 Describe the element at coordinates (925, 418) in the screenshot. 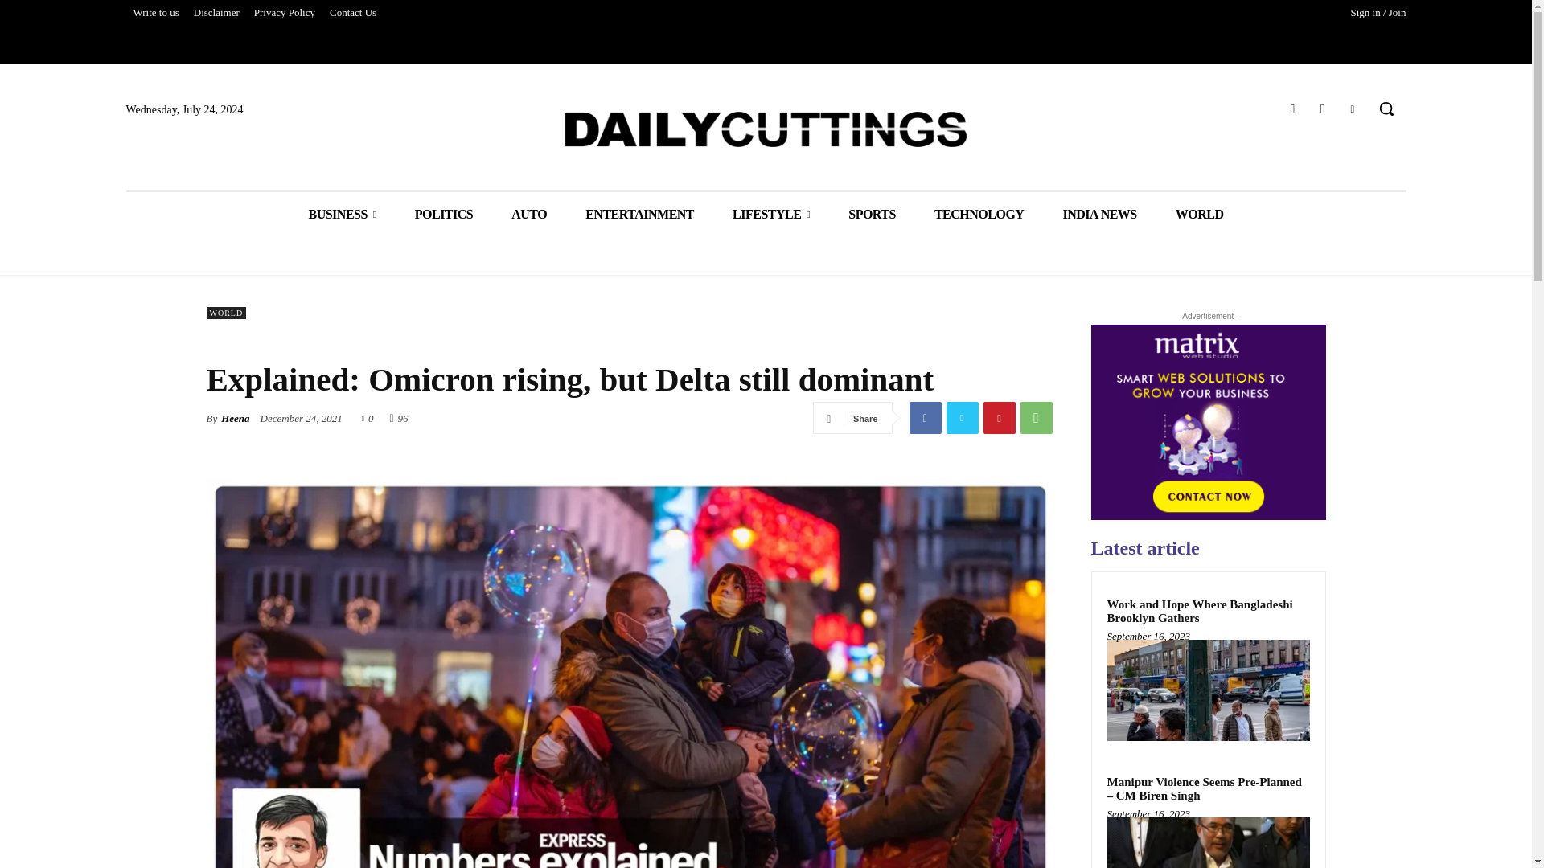

I see `Facebook` at that location.